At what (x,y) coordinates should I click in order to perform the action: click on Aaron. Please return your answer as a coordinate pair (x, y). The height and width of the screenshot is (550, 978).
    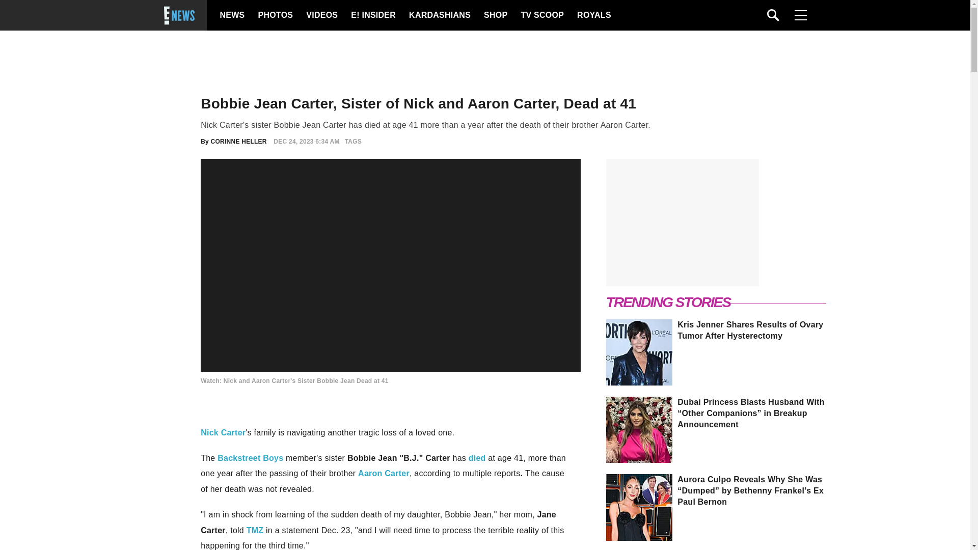
    Looking at the image, I should click on (370, 474).